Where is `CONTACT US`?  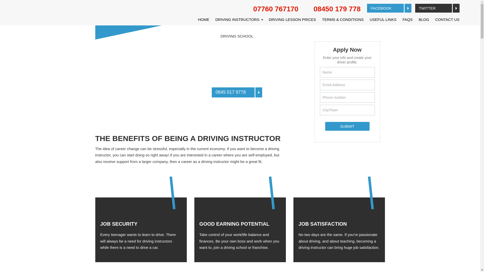
CONTACT US is located at coordinates (446, 19).